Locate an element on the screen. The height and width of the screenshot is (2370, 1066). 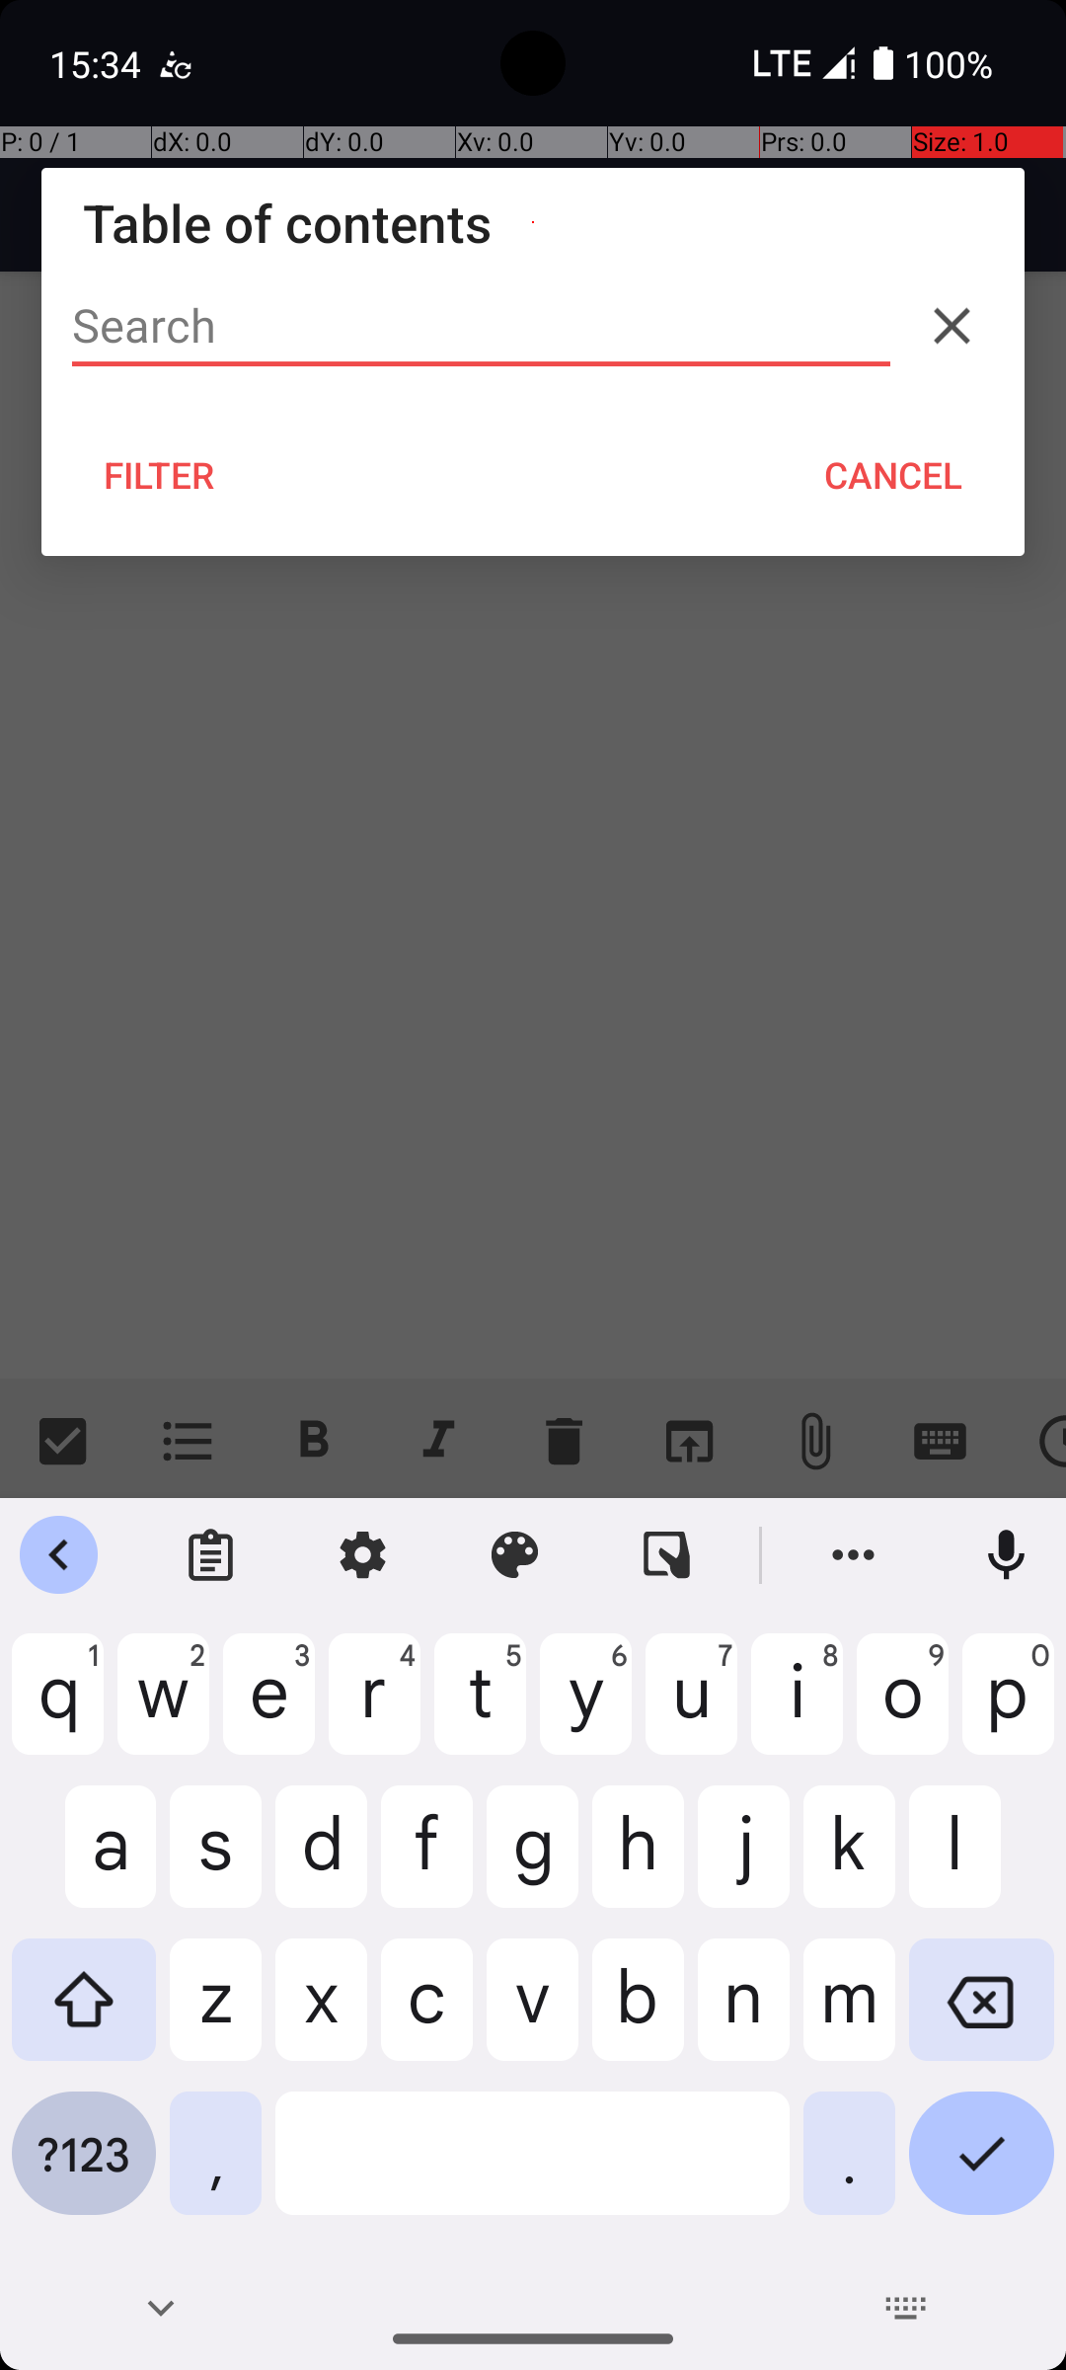
FILTER is located at coordinates (160, 475).